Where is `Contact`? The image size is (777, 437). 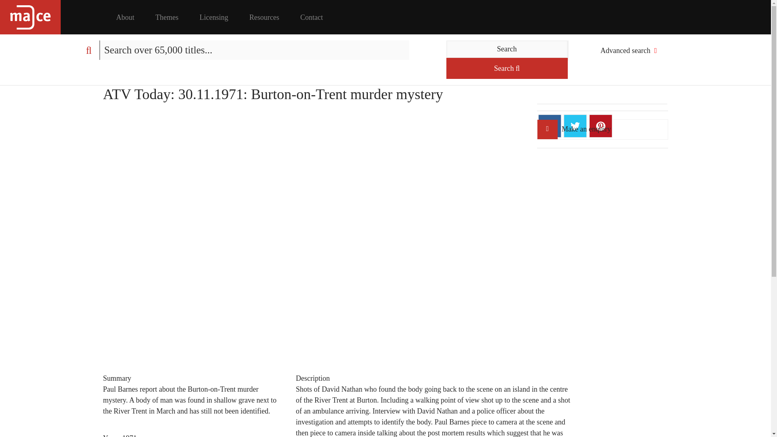
Contact is located at coordinates (312, 17).